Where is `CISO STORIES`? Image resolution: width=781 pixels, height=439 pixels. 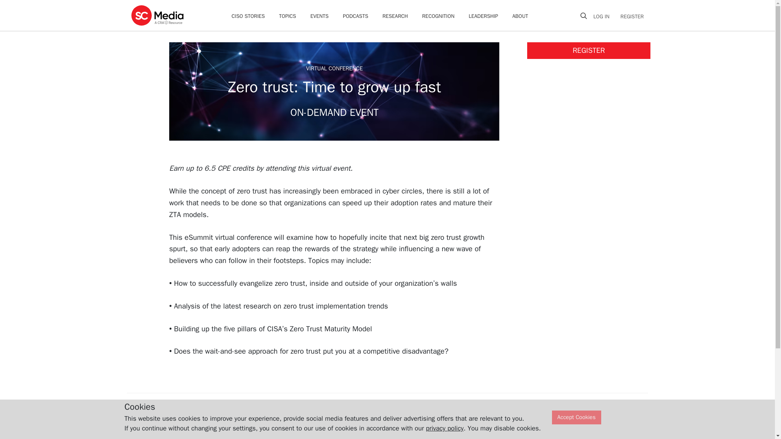
CISO STORIES is located at coordinates (248, 16).